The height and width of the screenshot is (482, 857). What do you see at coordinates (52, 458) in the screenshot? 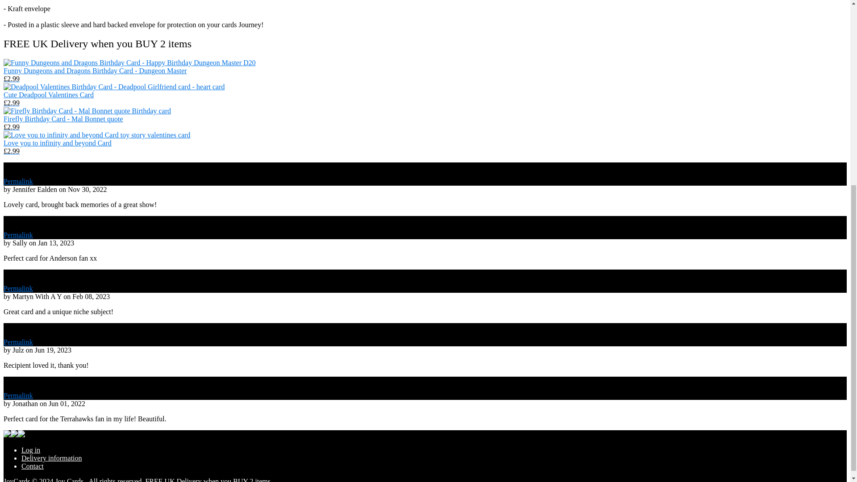
I see `Delivery information` at bounding box center [52, 458].